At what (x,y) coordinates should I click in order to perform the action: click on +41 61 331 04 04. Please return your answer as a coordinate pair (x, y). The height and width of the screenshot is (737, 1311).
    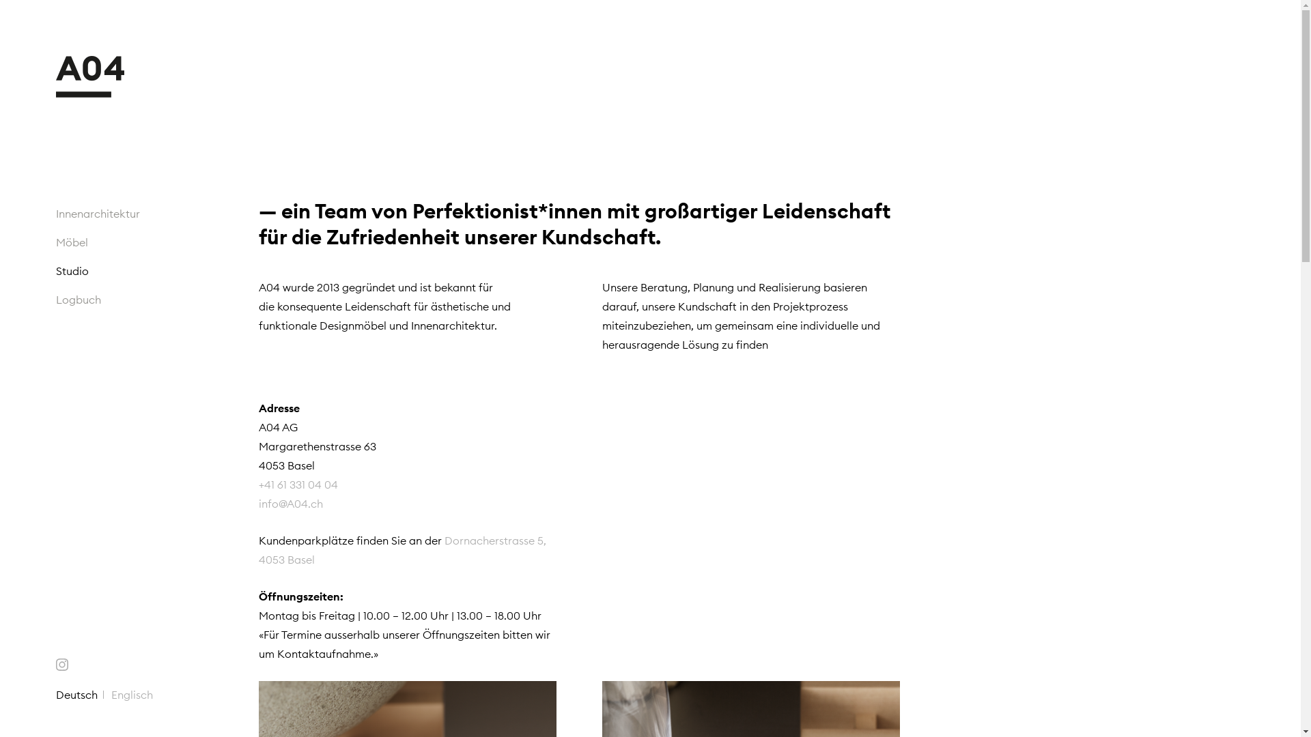
    Looking at the image, I should click on (298, 494).